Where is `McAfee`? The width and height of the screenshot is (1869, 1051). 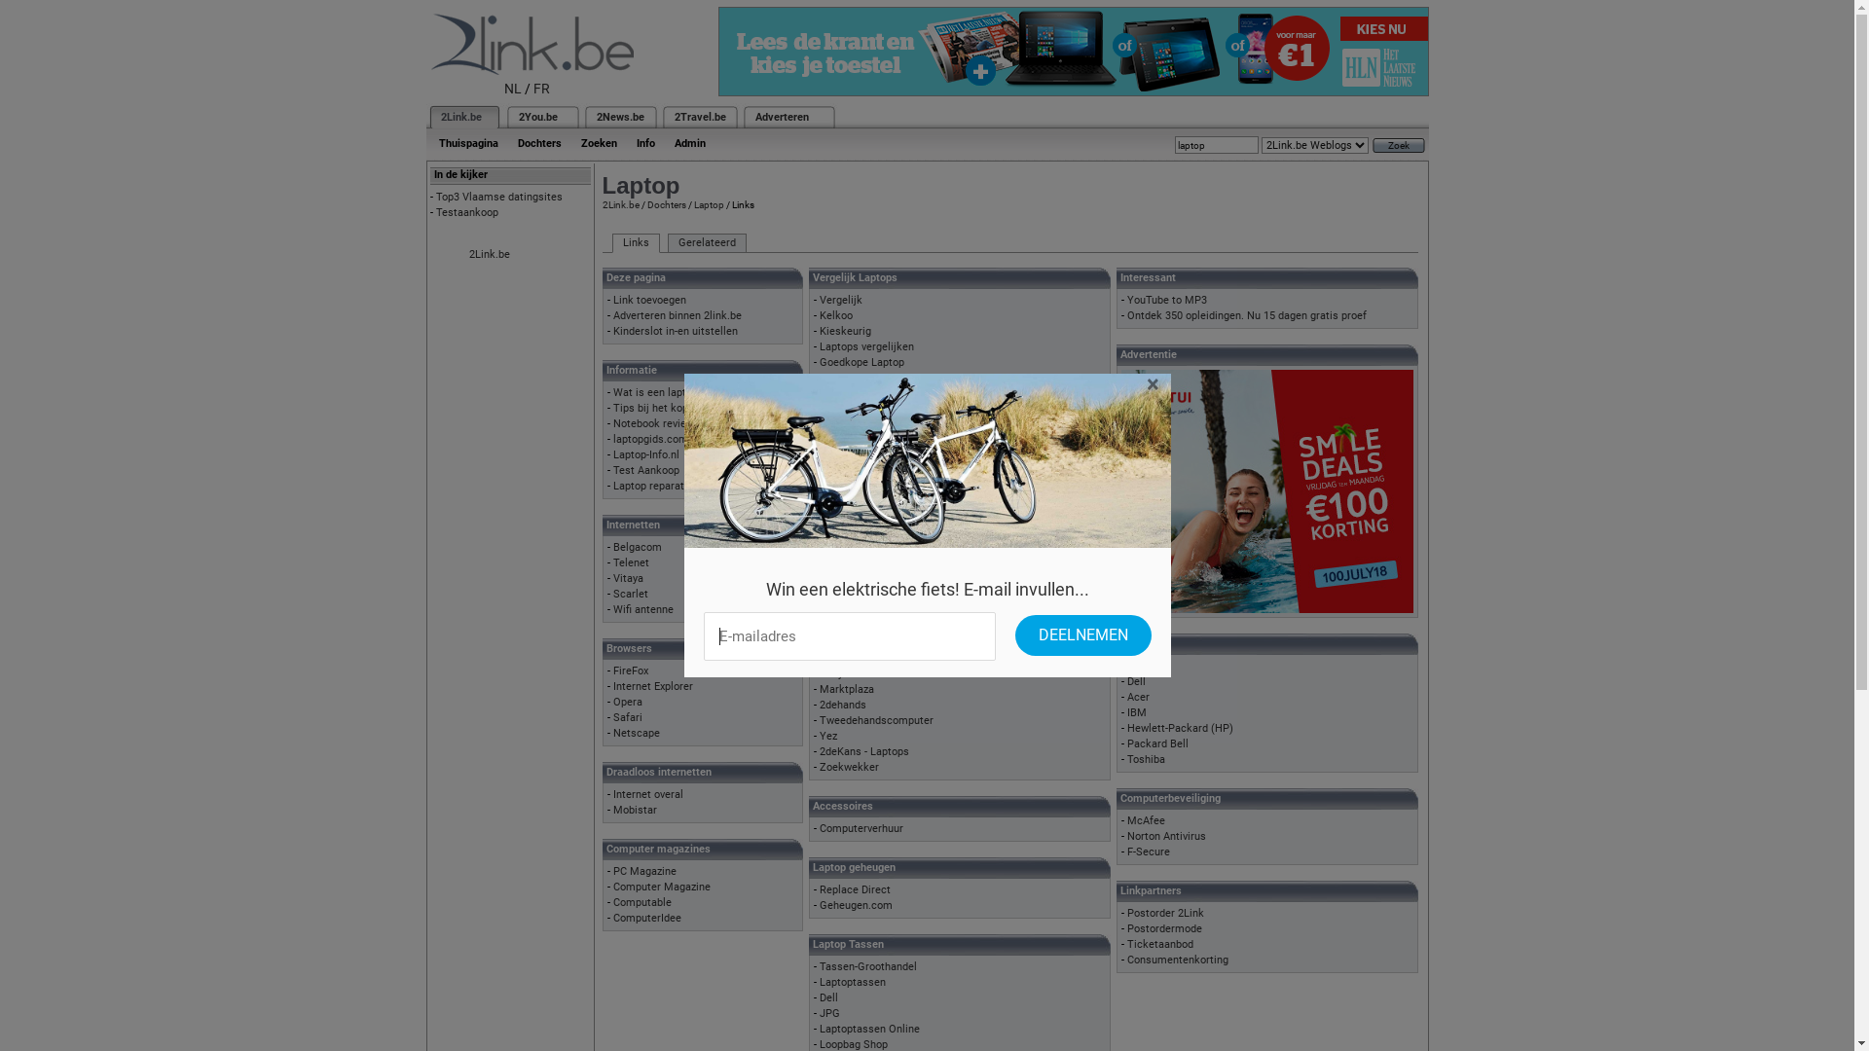 McAfee is located at coordinates (1147, 821).